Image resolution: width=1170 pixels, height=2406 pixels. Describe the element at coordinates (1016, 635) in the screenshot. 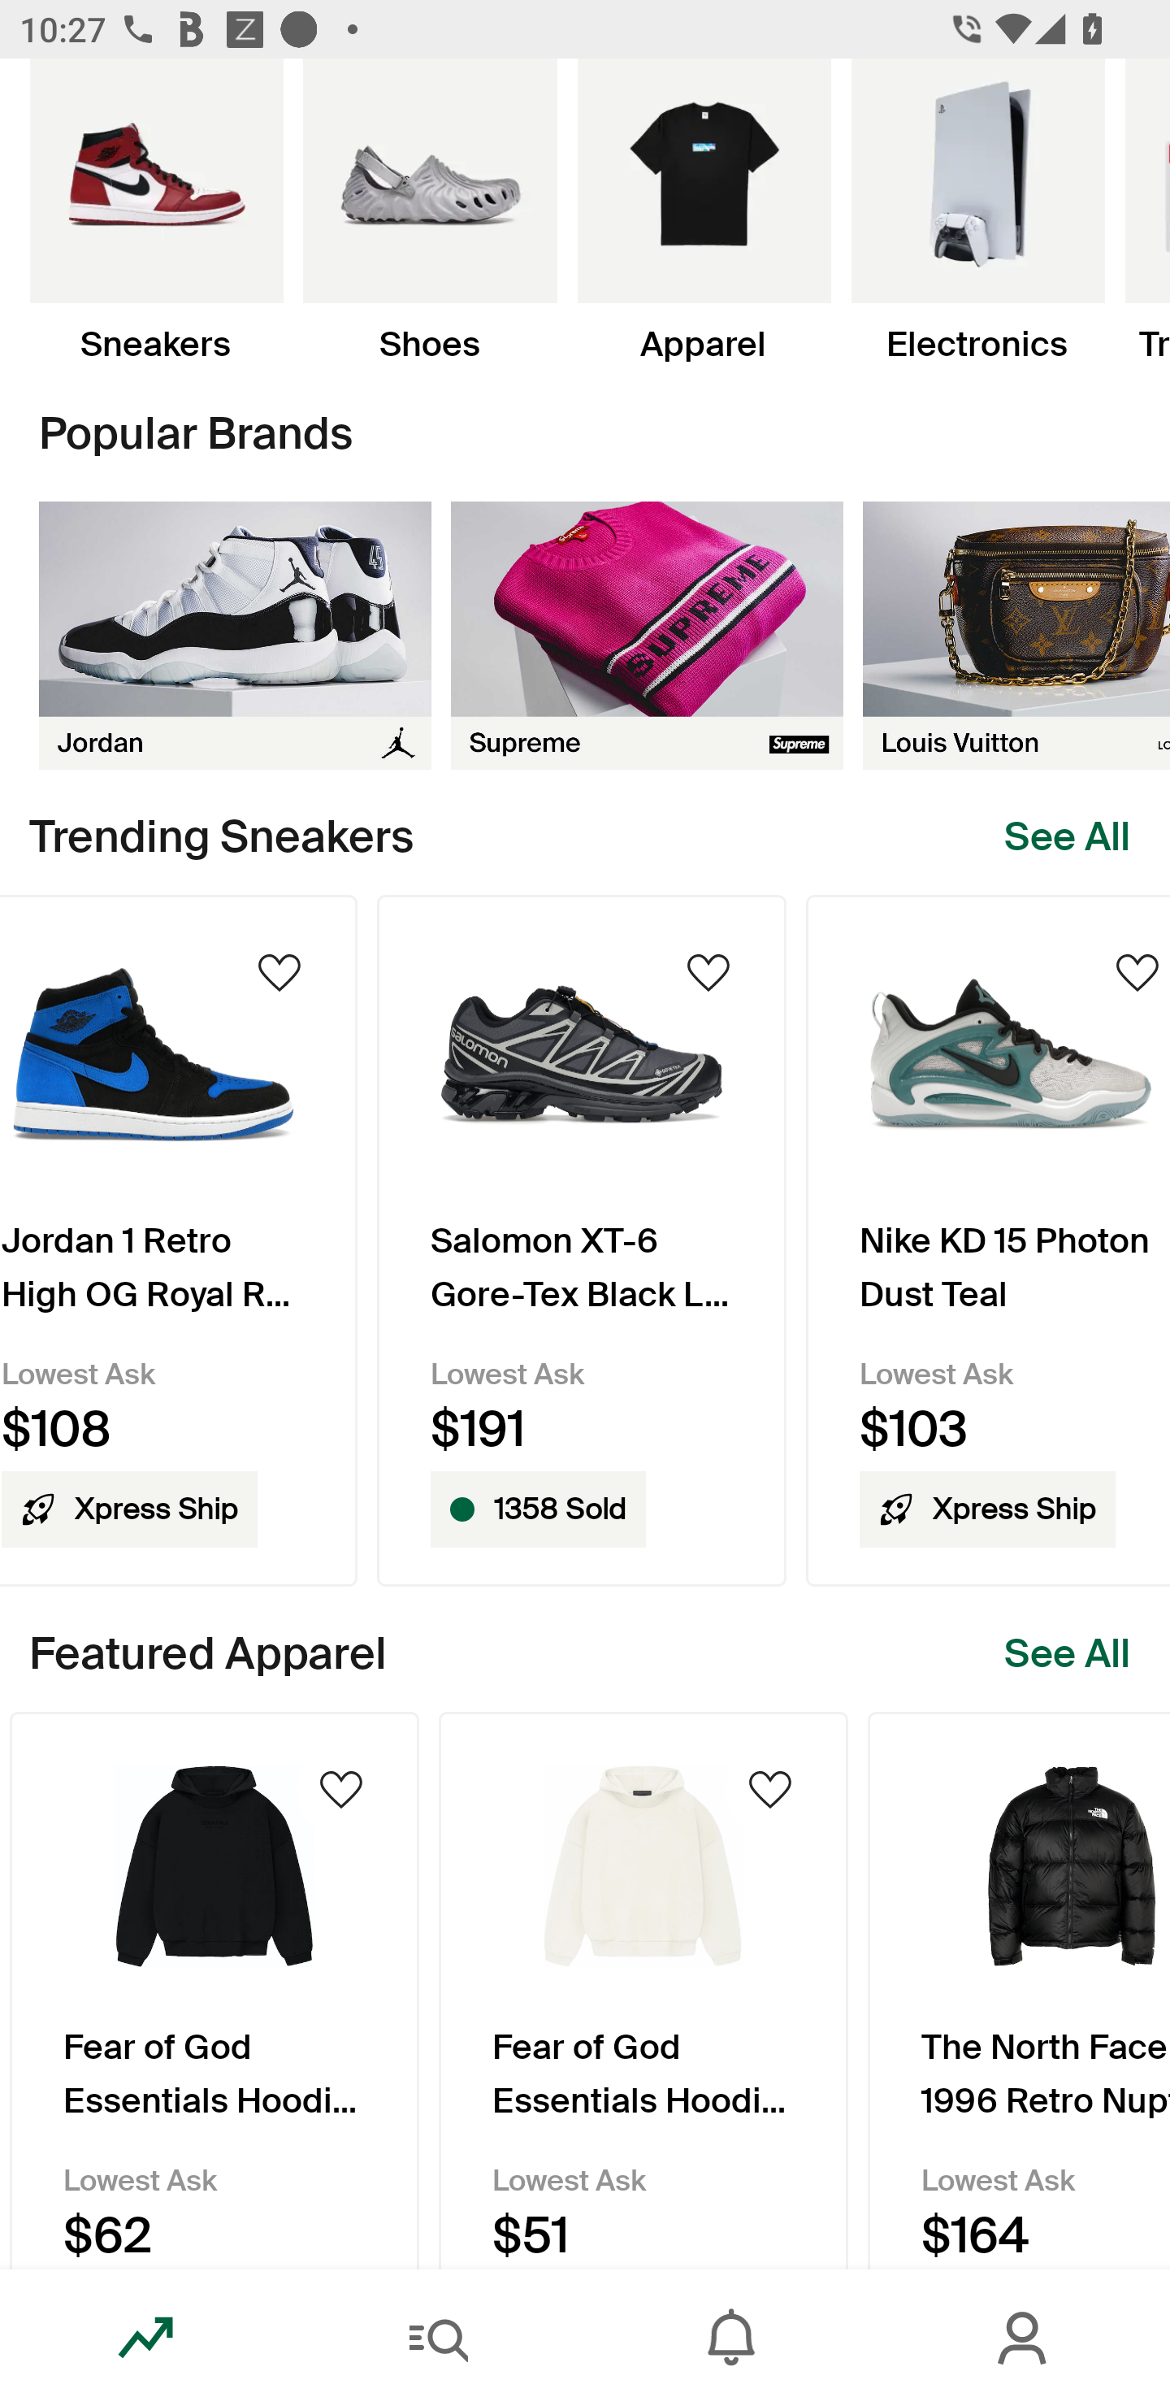

I see `lv.jpg` at that location.